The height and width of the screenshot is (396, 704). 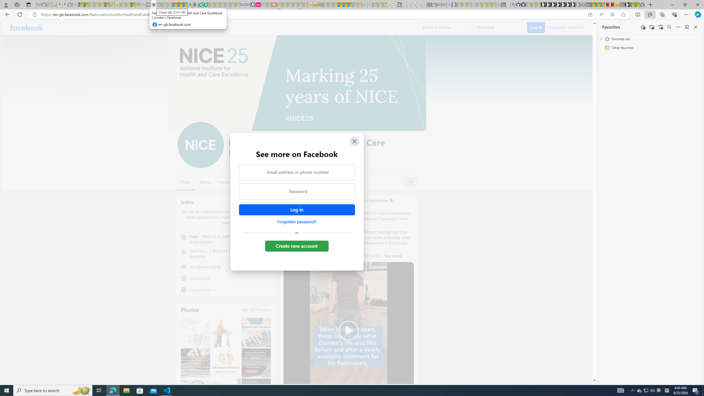 I want to click on Bluey: Let's Play! - Apps on Google Play, so click(x=196, y=5).